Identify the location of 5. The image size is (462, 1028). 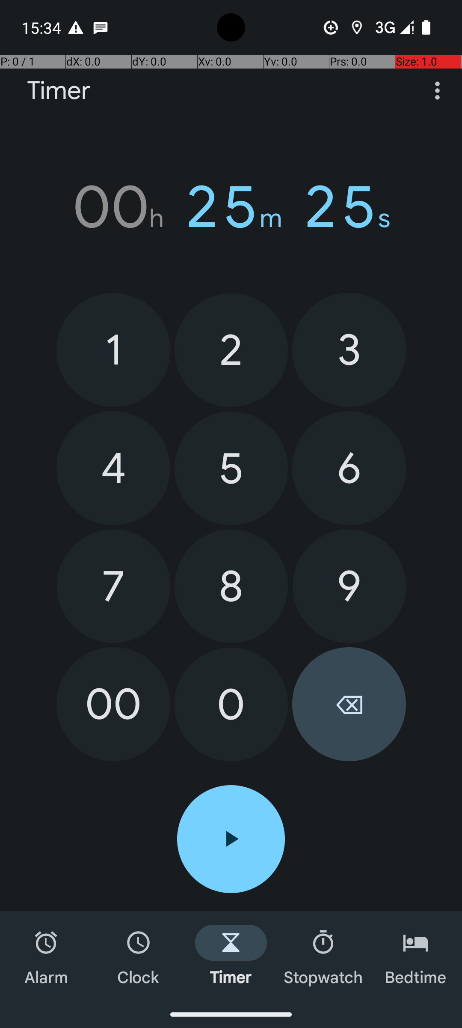
(231, 469).